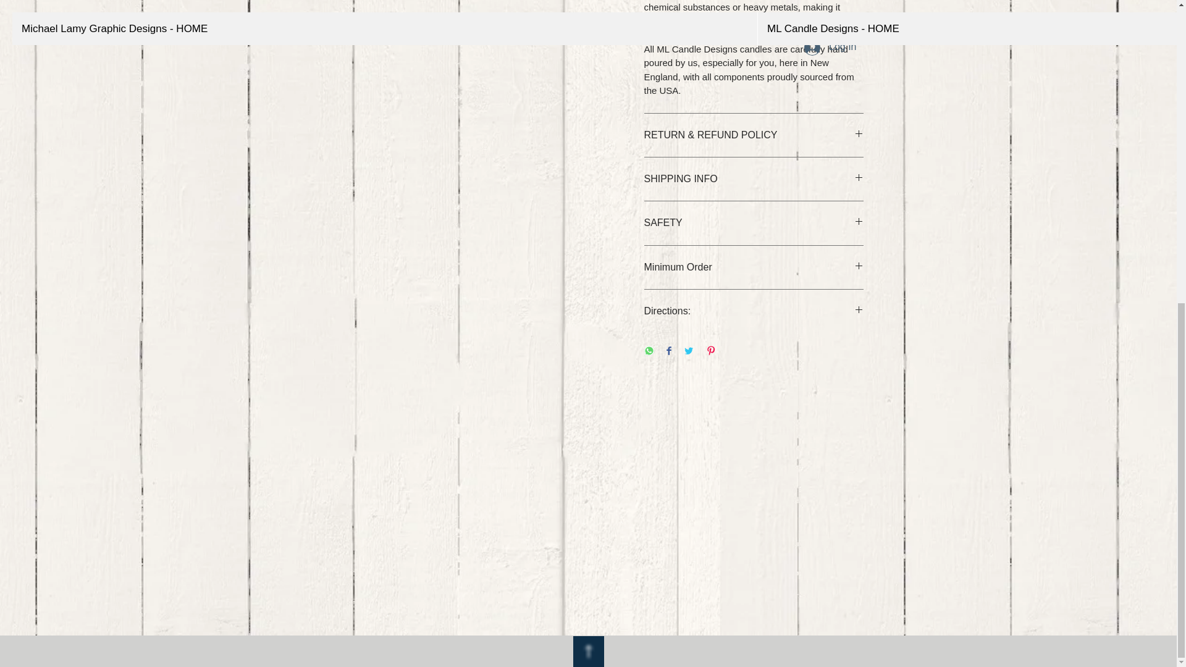  I want to click on SHIPPING INFO, so click(754, 179).